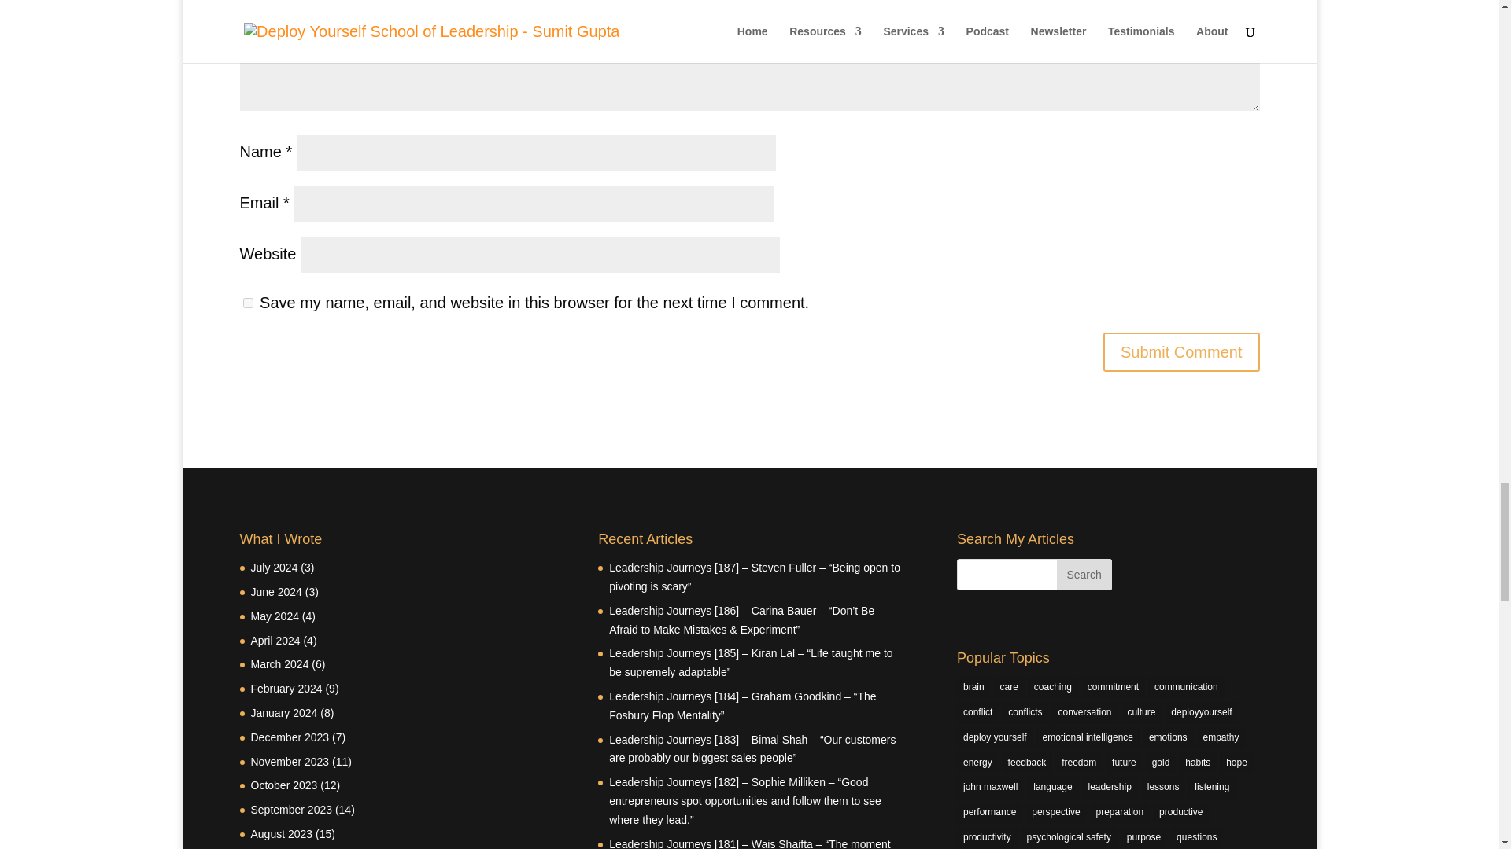 This screenshot has width=1511, height=849. I want to click on yes, so click(247, 303).